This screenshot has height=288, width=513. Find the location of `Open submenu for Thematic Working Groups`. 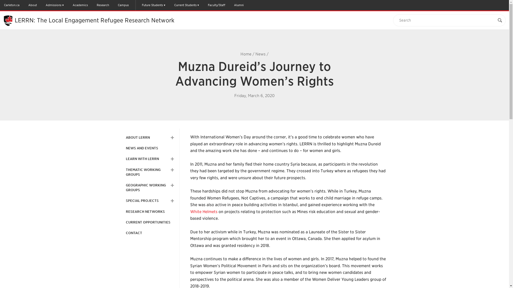

Open submenu for Thematic Working Groups is located at coordinates (172, 170).